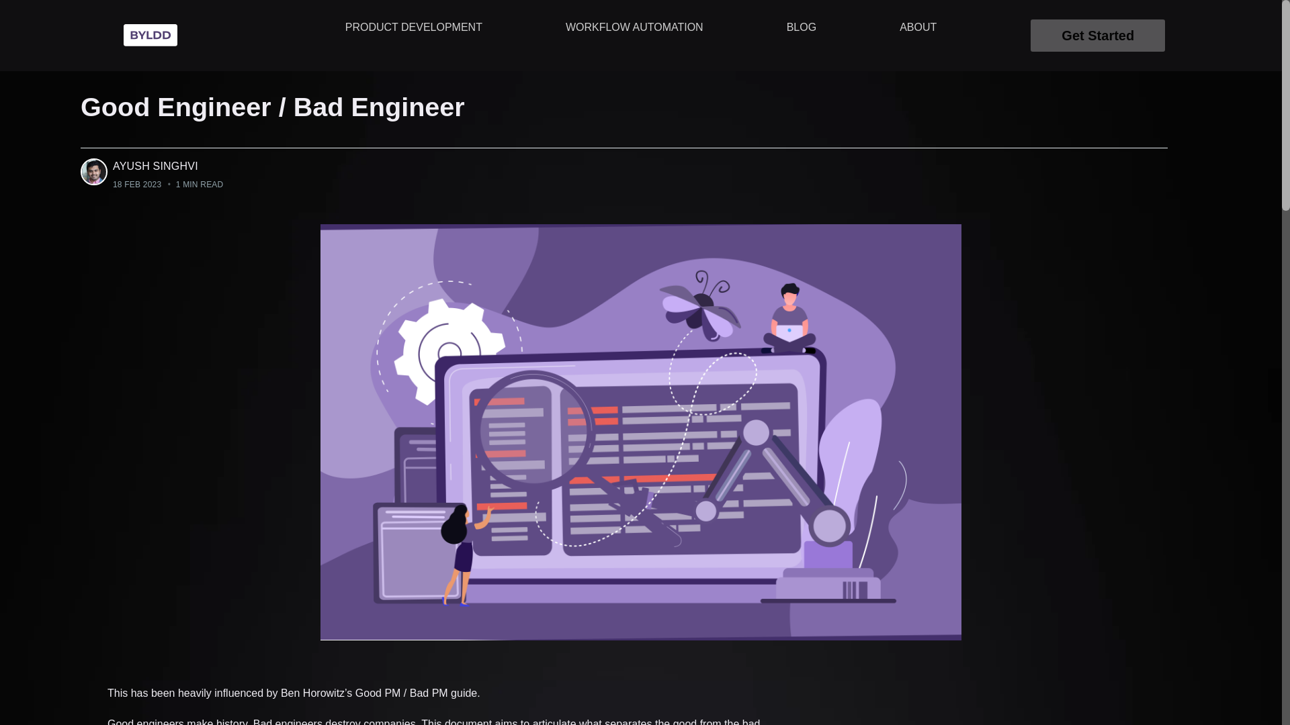  What do you see at coordinates (801, 27) in the screenshot?
I see `BLOG` at bounding box center [801, 27].